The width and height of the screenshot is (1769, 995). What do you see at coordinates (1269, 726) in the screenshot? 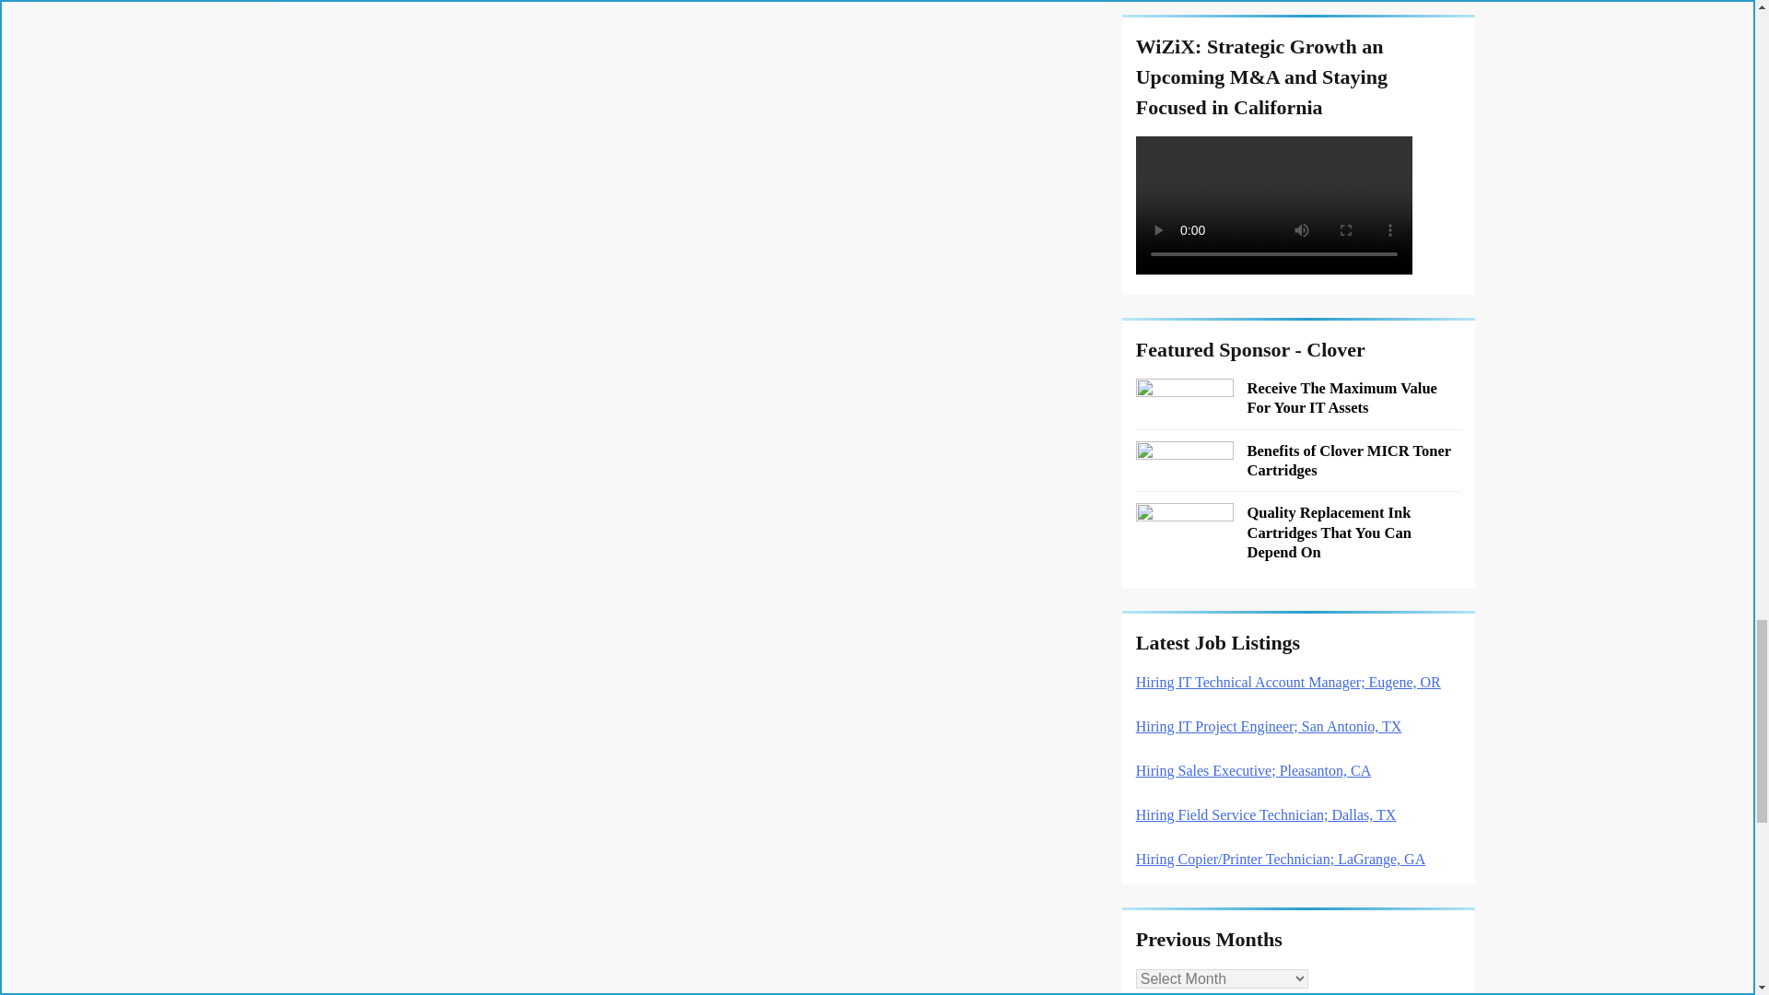
I see `Hiring IT Project Engineer; San Antonio, TX` at bounding box center [1269, 726].